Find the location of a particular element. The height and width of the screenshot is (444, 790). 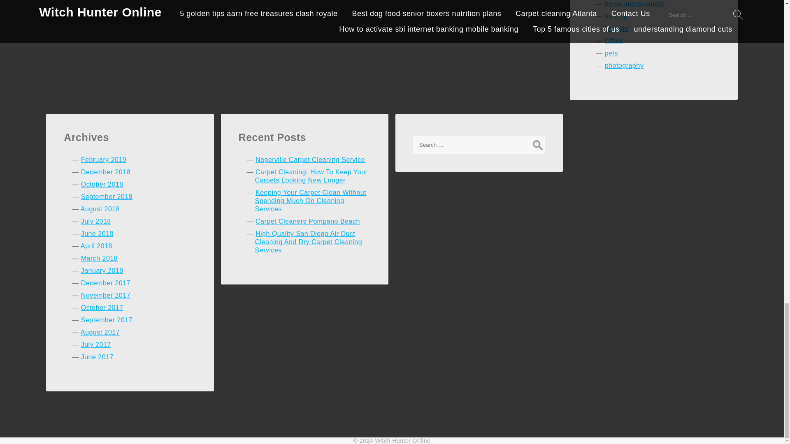

December 2018 is located at coordinates (105, 172).